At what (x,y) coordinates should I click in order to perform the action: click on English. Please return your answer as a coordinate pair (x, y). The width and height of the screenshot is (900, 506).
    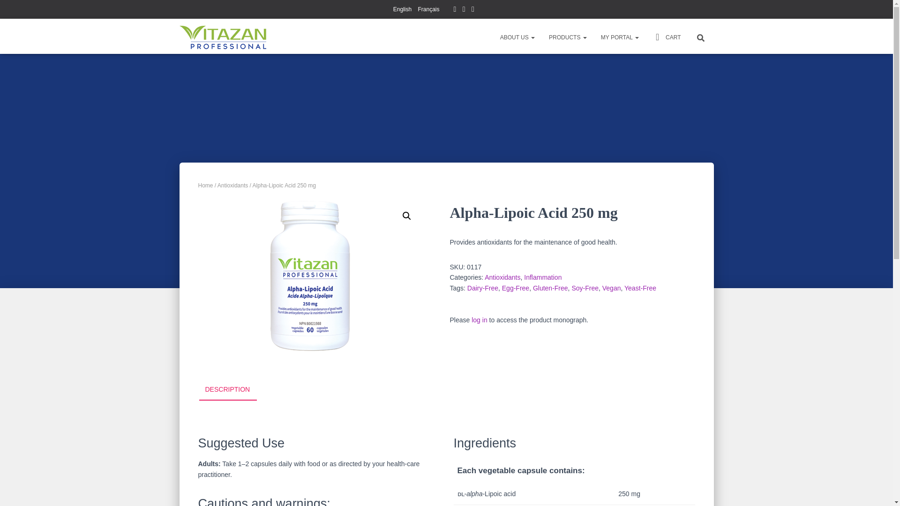
    Looking at the image, I should click on (402, 9).